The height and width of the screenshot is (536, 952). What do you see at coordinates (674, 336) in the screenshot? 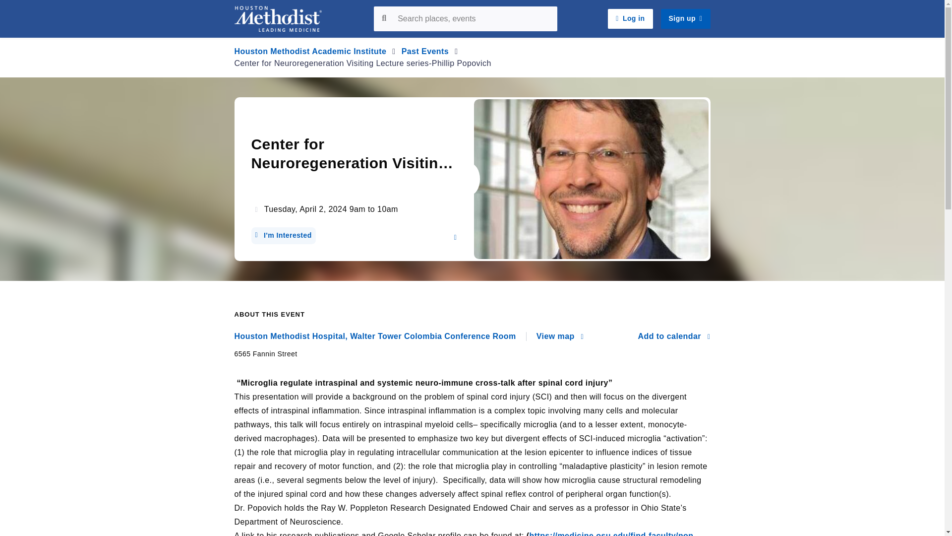
I see `Add to calendar` at bounding box center [674, 336].